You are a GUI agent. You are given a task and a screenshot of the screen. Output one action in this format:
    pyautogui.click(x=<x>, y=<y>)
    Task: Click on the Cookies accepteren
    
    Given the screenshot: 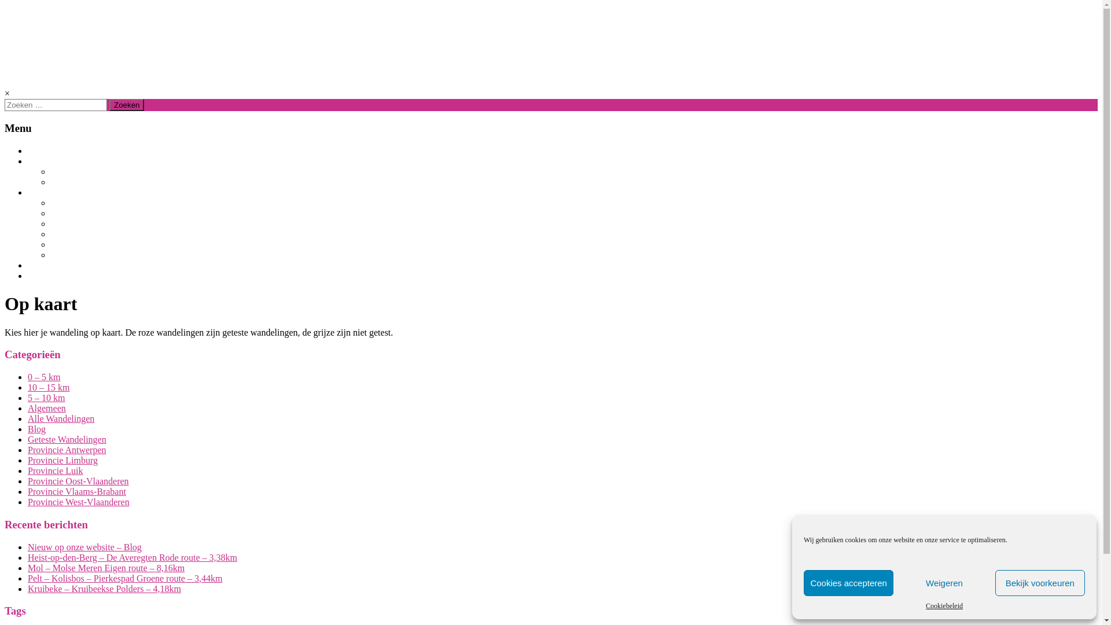 What is the action you would take?
    pyautogui.click(x=848, y=583)
    